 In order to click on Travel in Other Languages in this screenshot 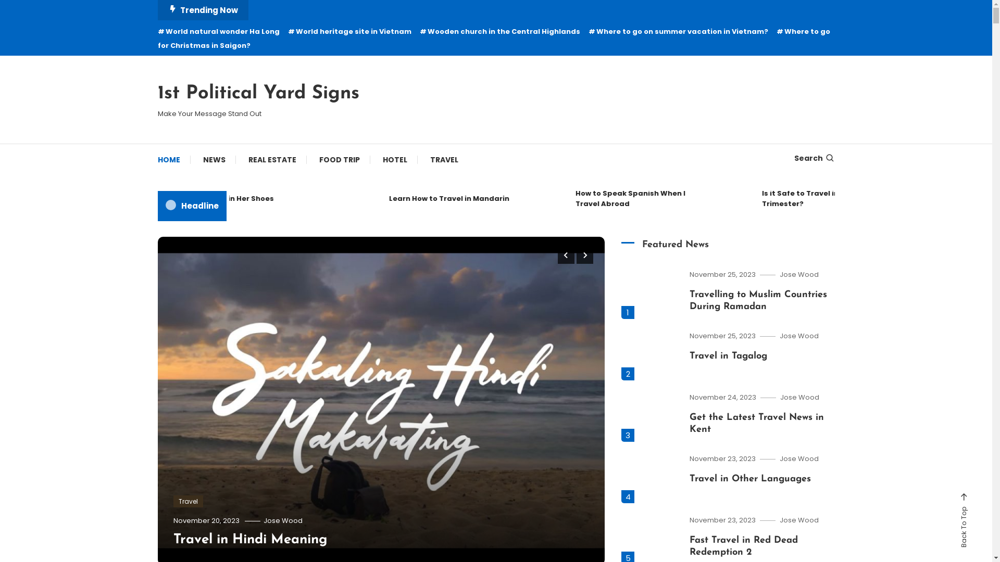, I will do `click(502, 199)`.